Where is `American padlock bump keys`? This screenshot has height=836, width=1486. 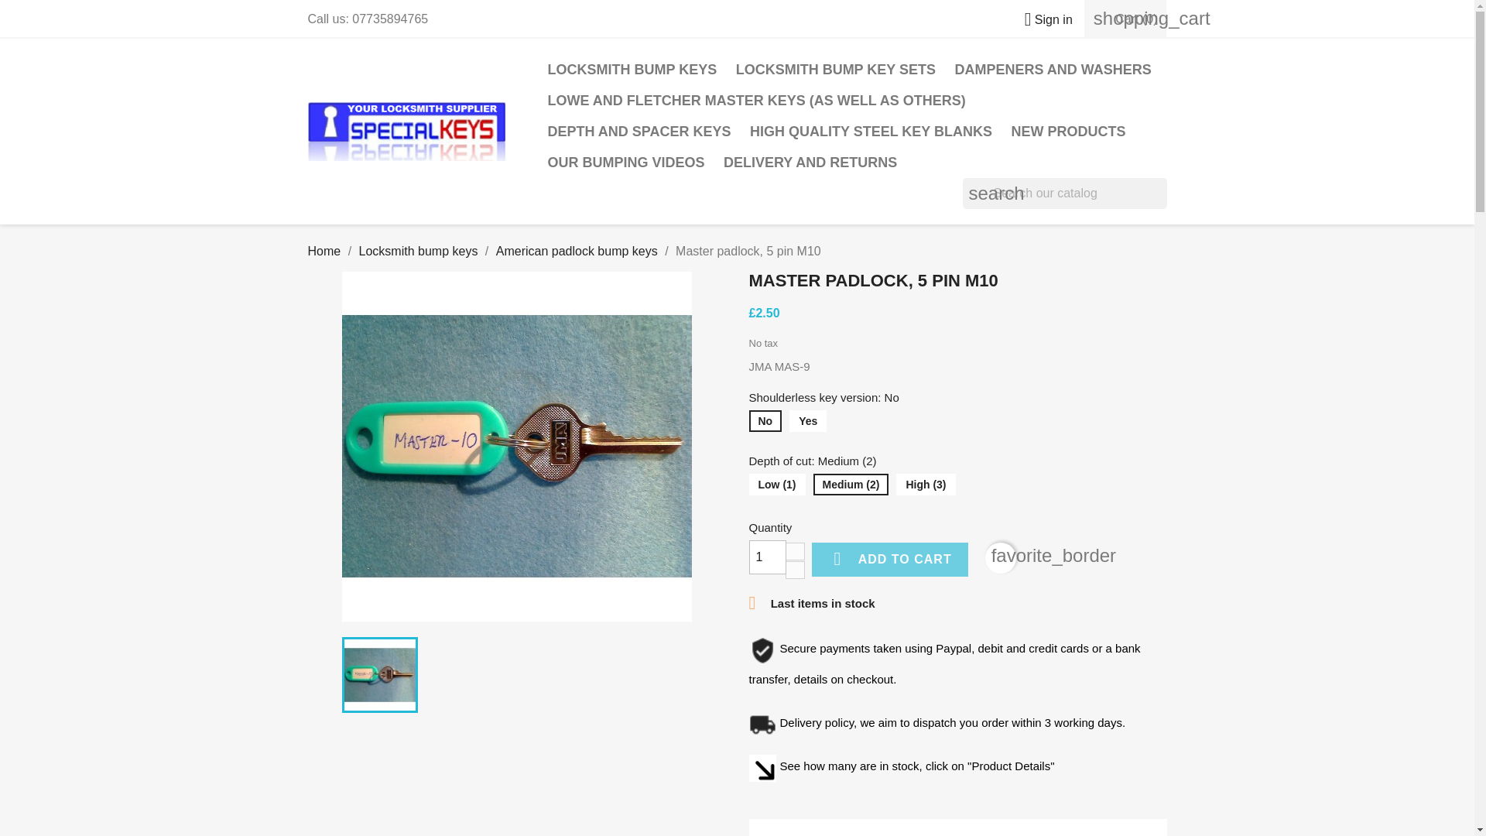 American padlock bump keys is located at coordinates (577, 251).